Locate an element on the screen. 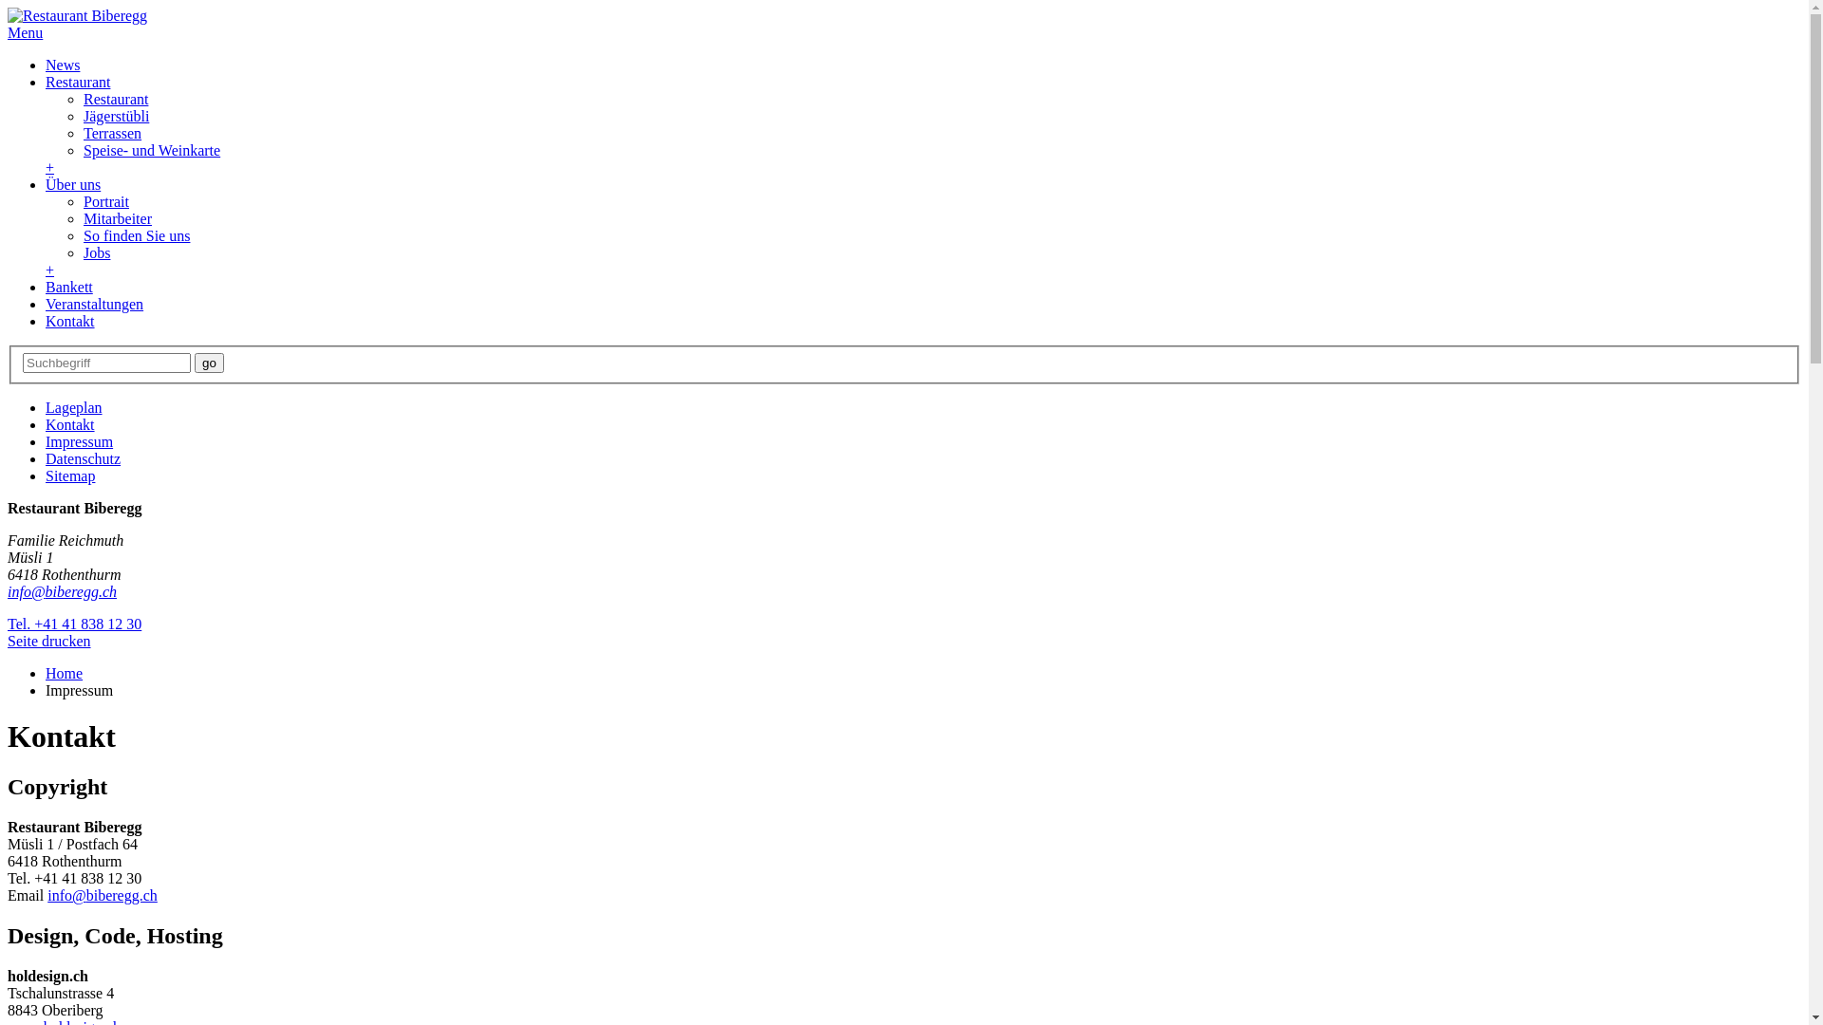 The height and width of the screenshot is (1025, 1823). Tel. +41 41 838 12 30 is located at coordinates (74, 624).